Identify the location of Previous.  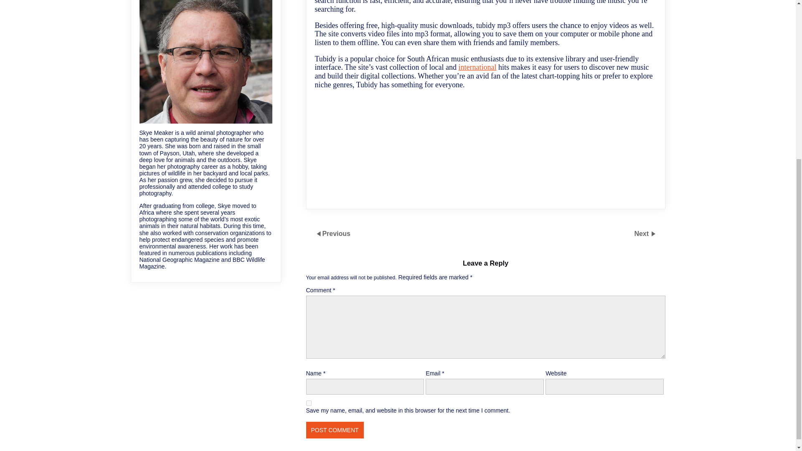
(336, 233).